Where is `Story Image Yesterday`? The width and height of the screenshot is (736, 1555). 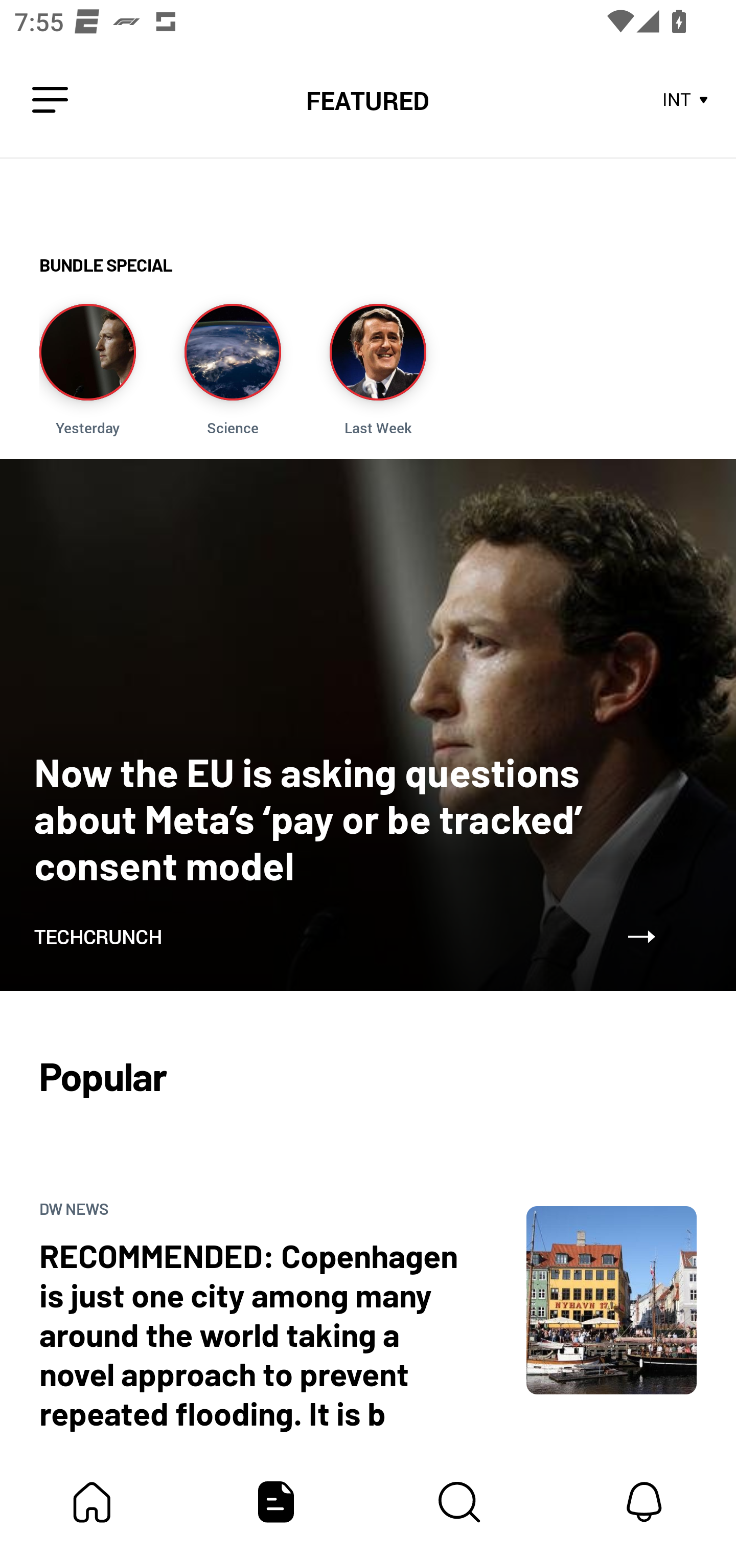 Story Image Yesterday is located at coordinates (87, 370).